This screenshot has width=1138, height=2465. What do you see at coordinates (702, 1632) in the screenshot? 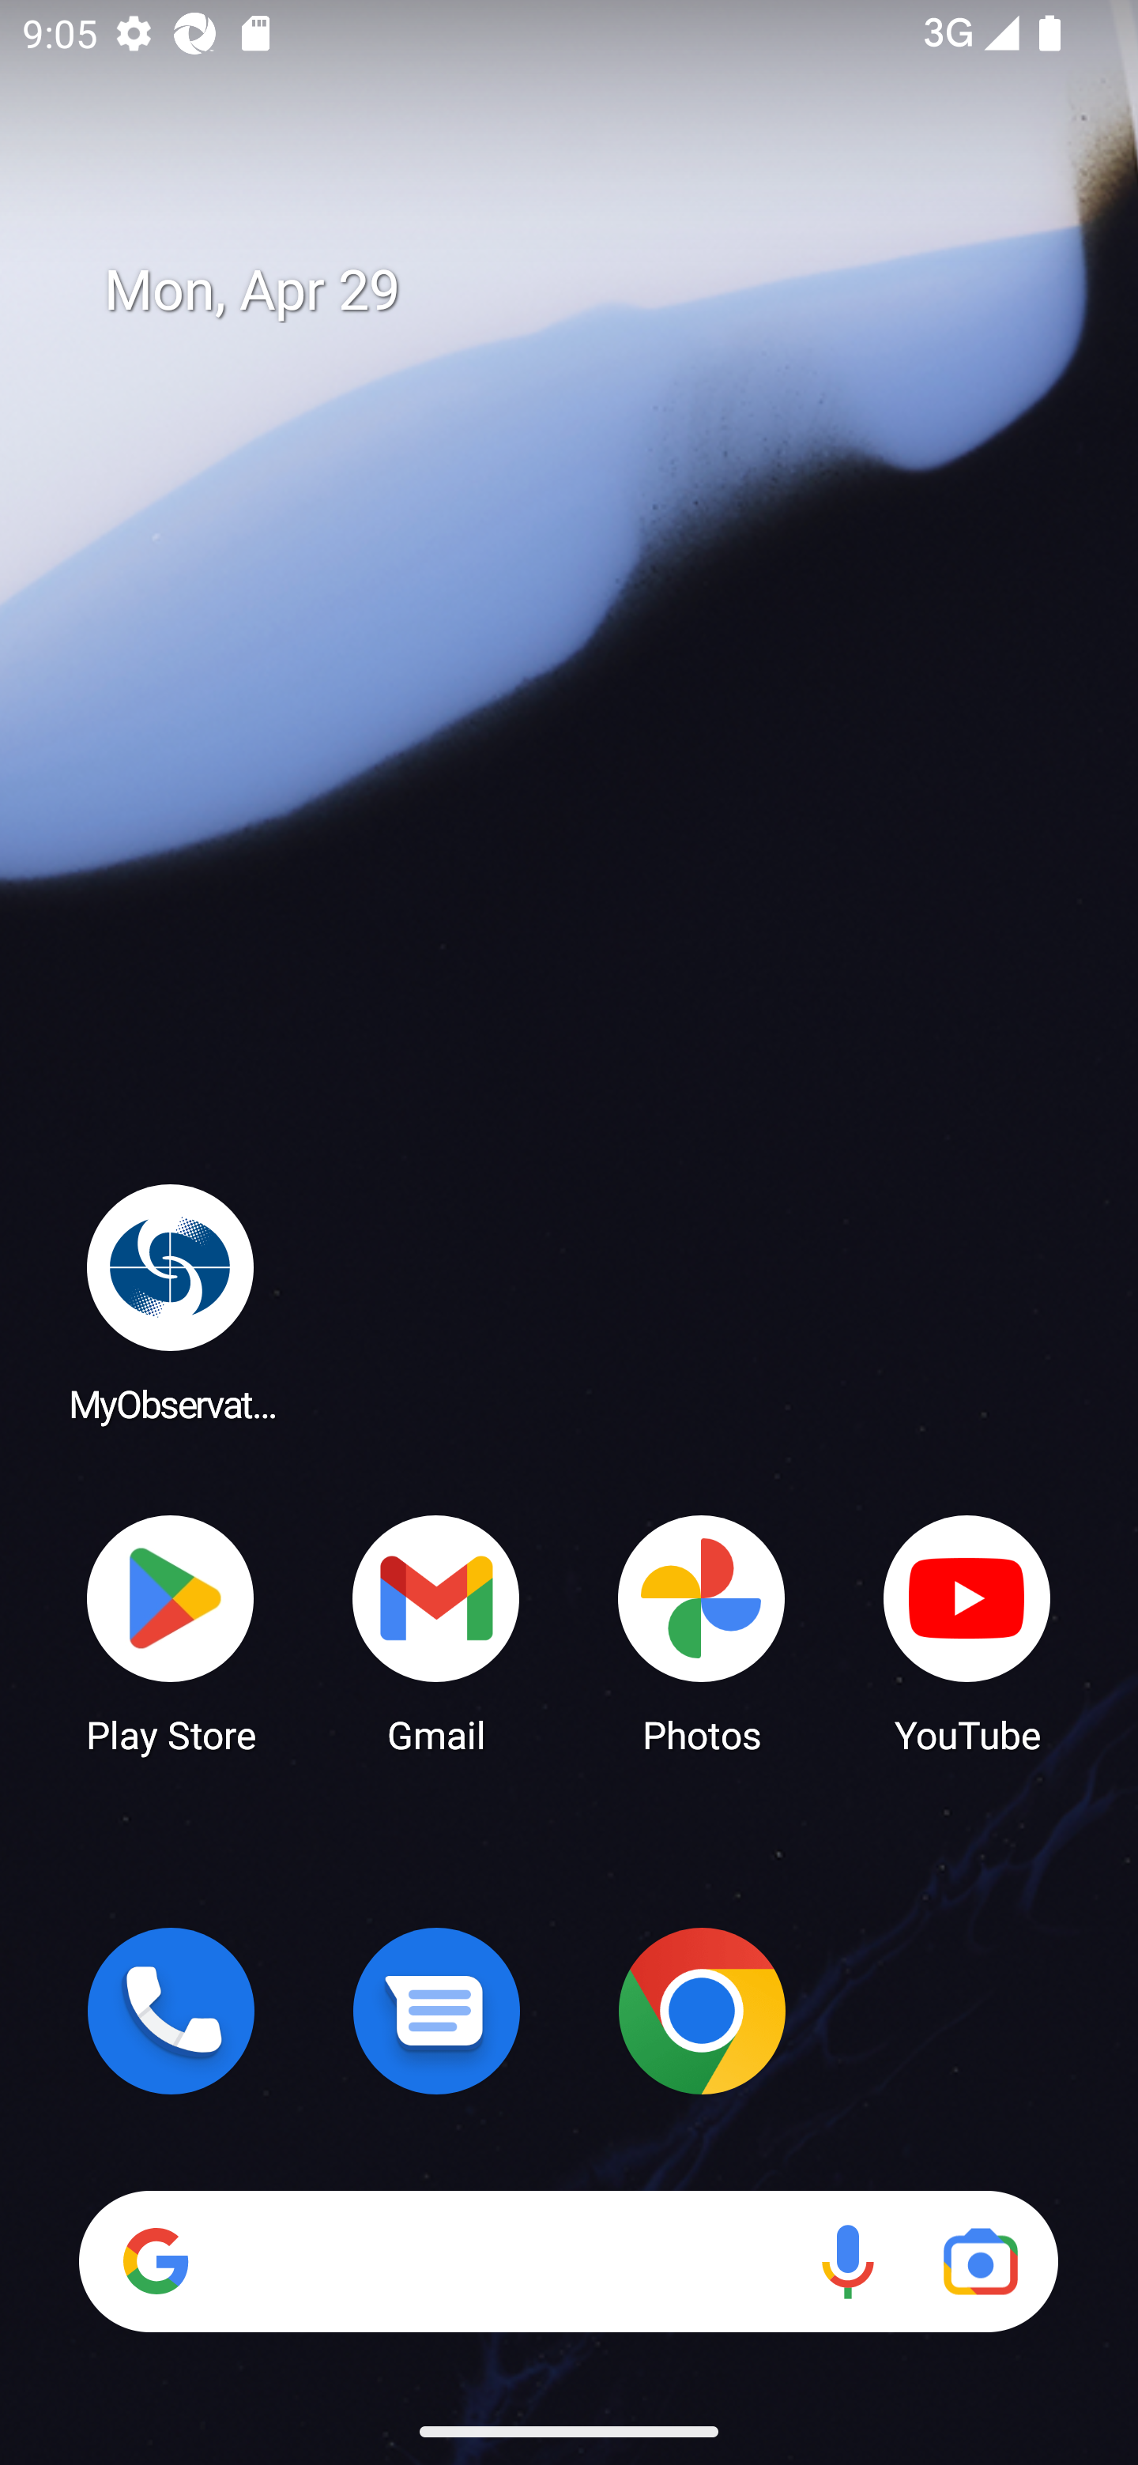
I see `Photos` at bounding box center [702, 1632].